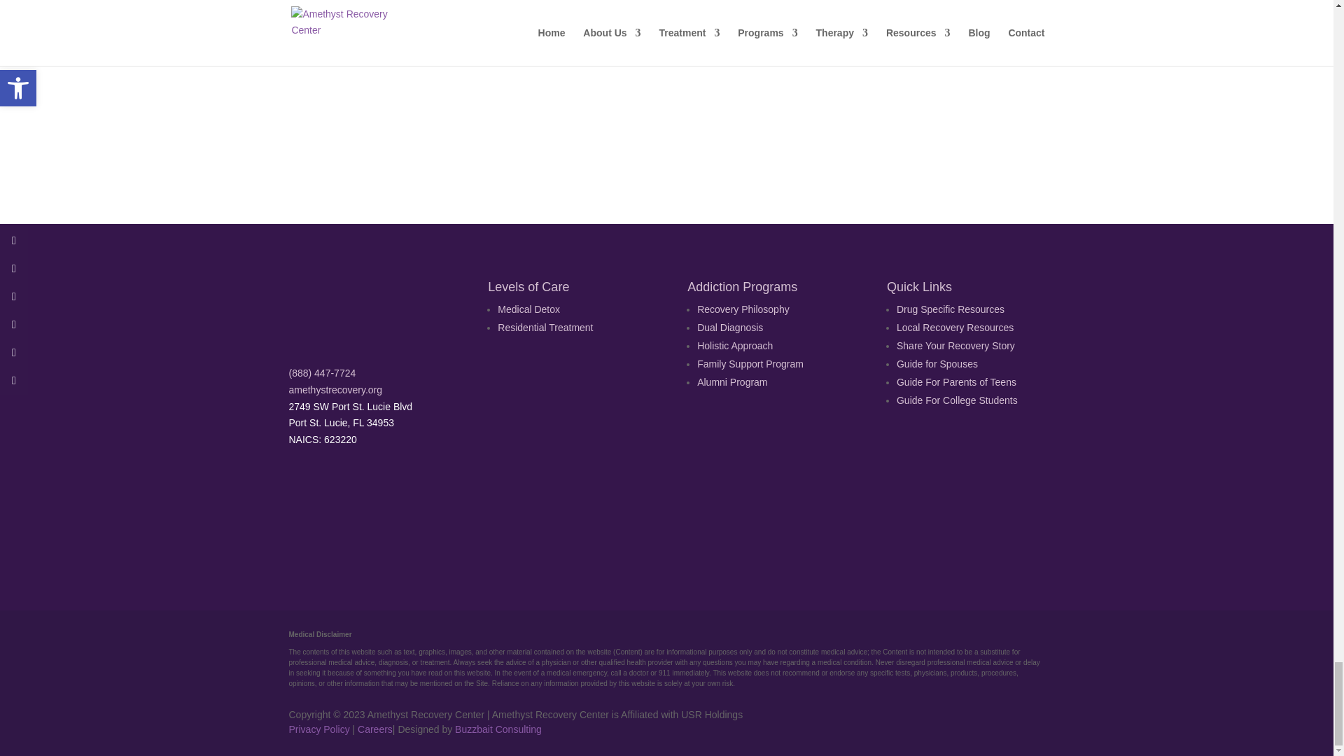 The height and width of the screenshot is (756, 1344). I want to click on dcf-logo2, so click(732, 503).